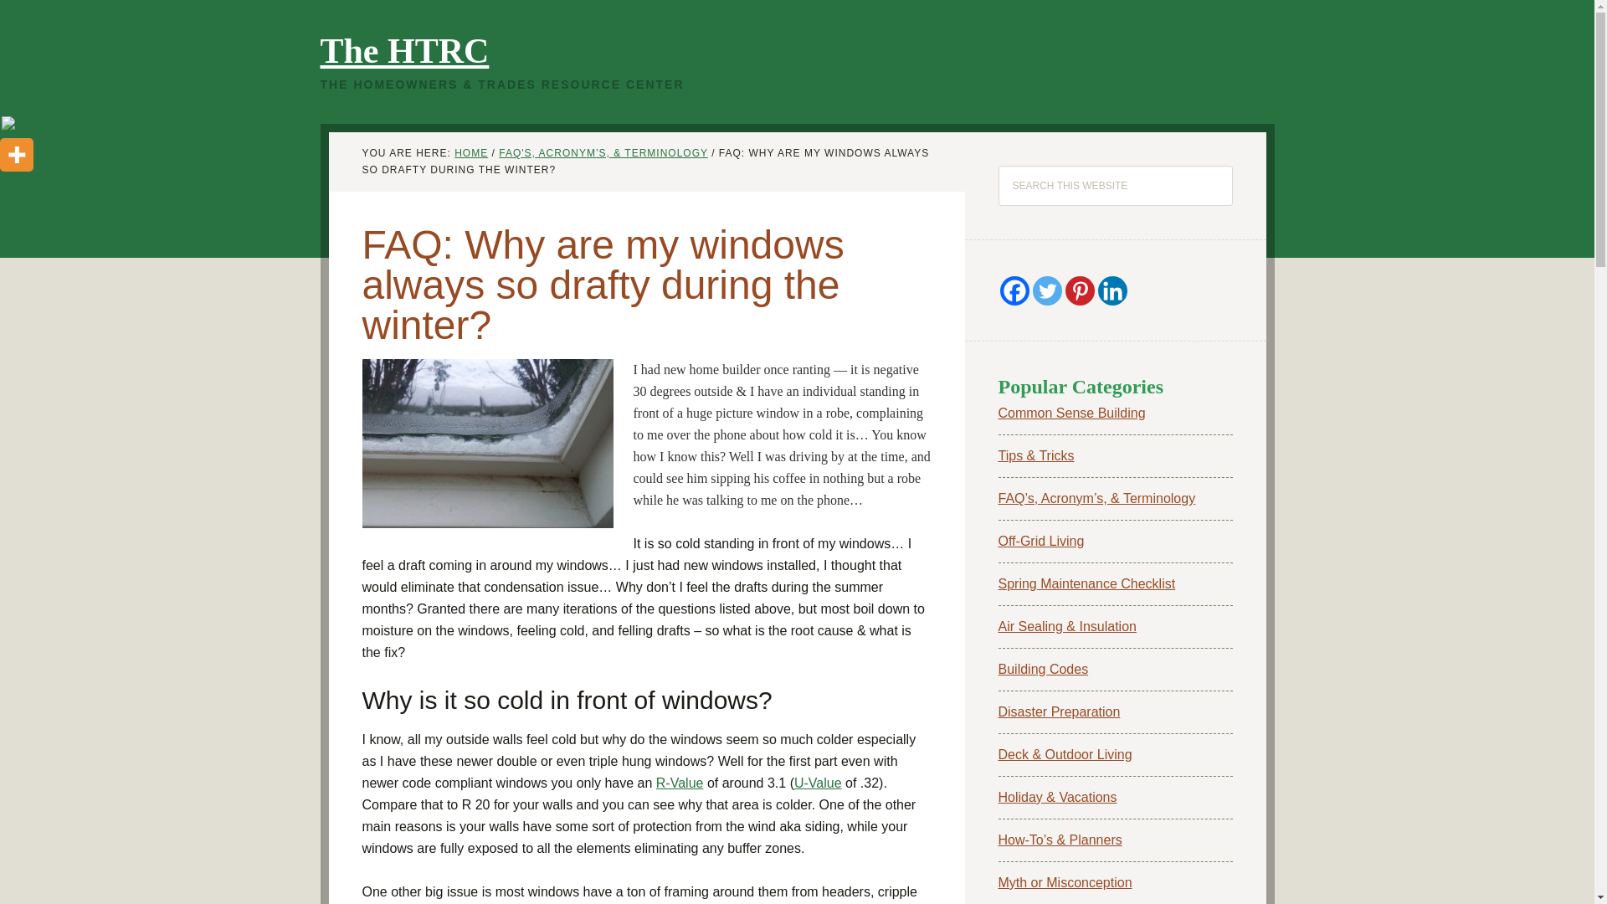 The image size is (1607, 904). What do you see at coordinates (818, 782) in the screenshot?
I see `U-Value` at bounding box center [818, 782].